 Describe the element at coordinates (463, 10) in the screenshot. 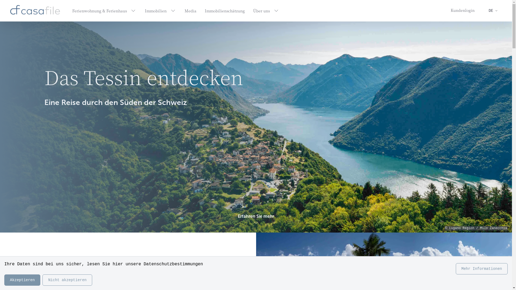

I see `Kundenlogin` at that location.